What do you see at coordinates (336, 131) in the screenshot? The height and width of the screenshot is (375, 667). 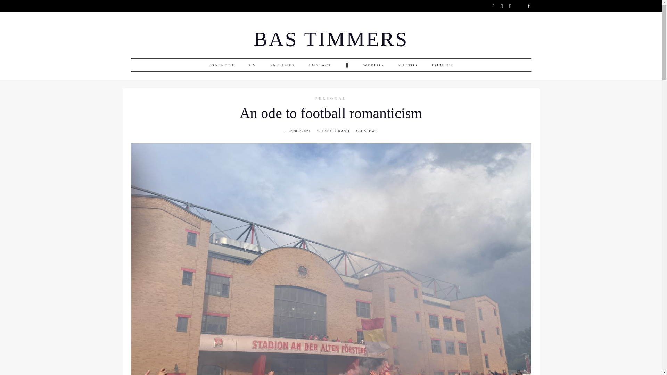 I see `IDEALCRASH` at bounding box center [336, 131].